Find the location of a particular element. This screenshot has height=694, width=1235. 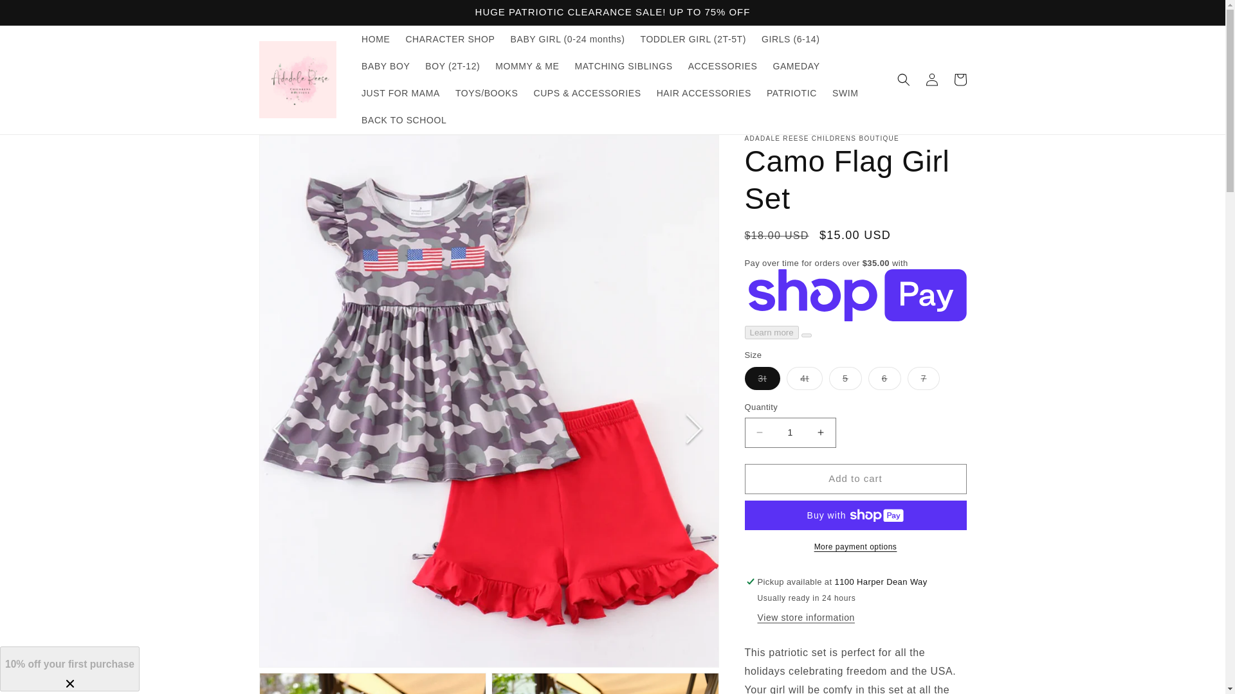

Skip to content is located at coordinates (39, 15).